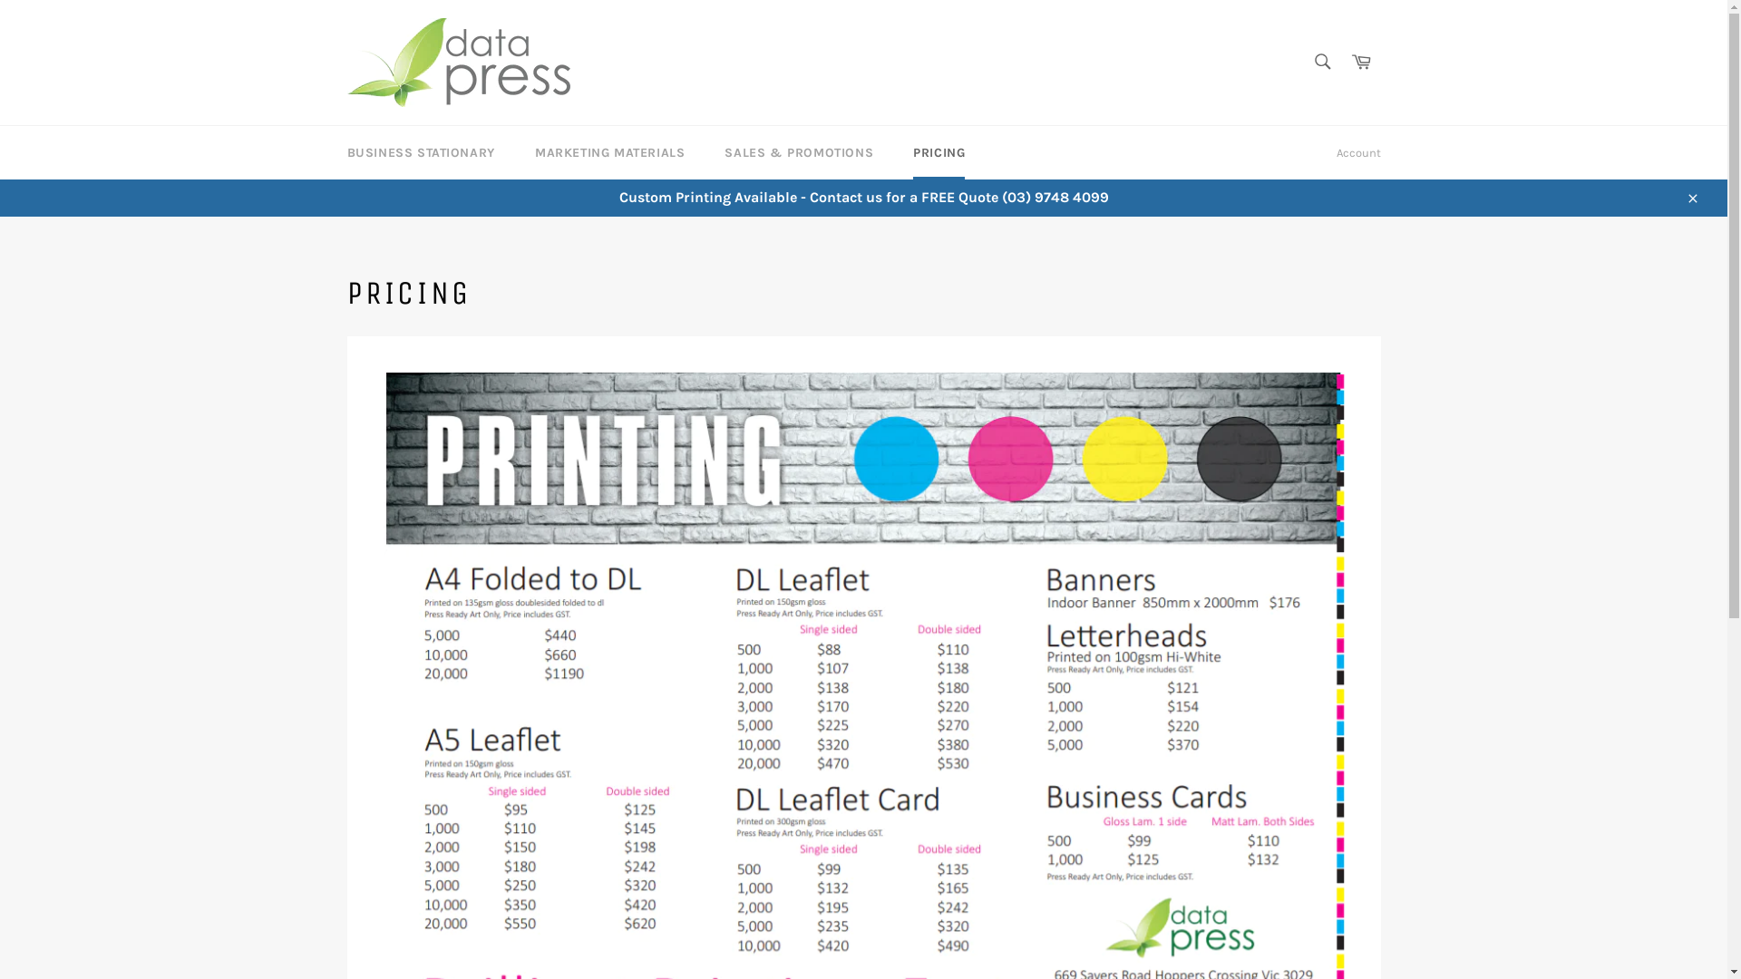  Describe the element at coordinates (1692, 198) in the screenshot. I see `Close` at that location.